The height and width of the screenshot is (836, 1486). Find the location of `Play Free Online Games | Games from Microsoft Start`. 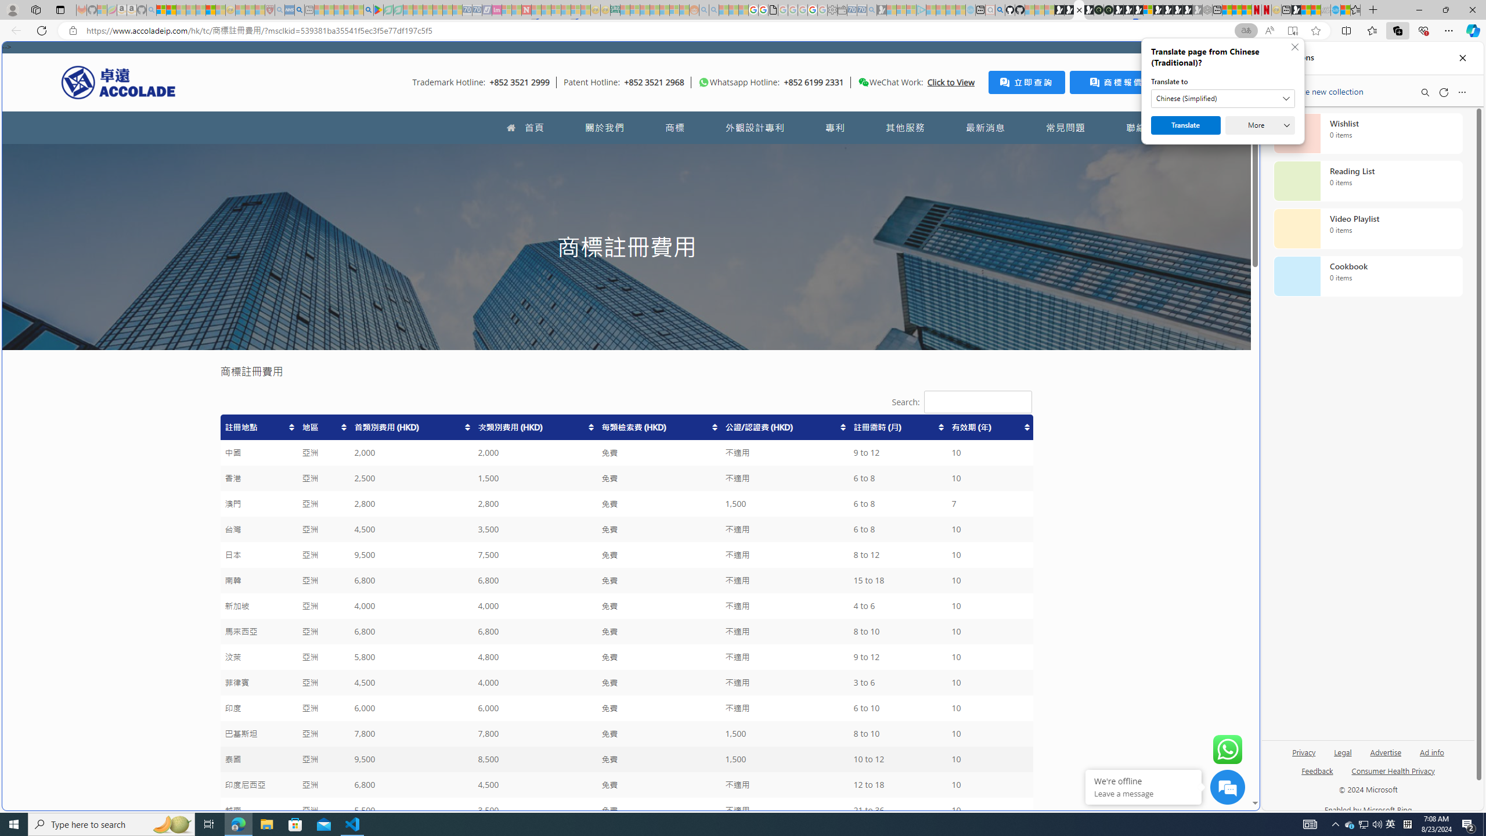

Play Free Online Games | Games from Microsoft Start is located at coordinates (1168, 10).